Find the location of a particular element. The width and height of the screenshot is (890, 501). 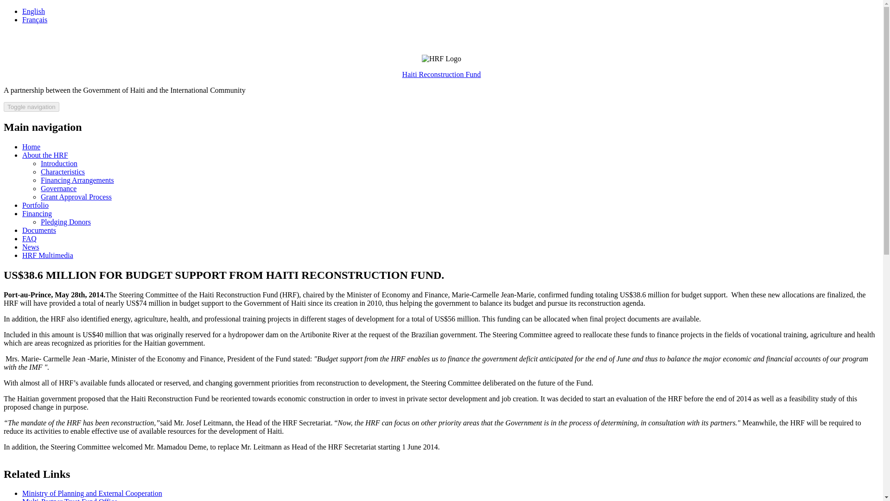

Home is located at coordinates (441, 74).